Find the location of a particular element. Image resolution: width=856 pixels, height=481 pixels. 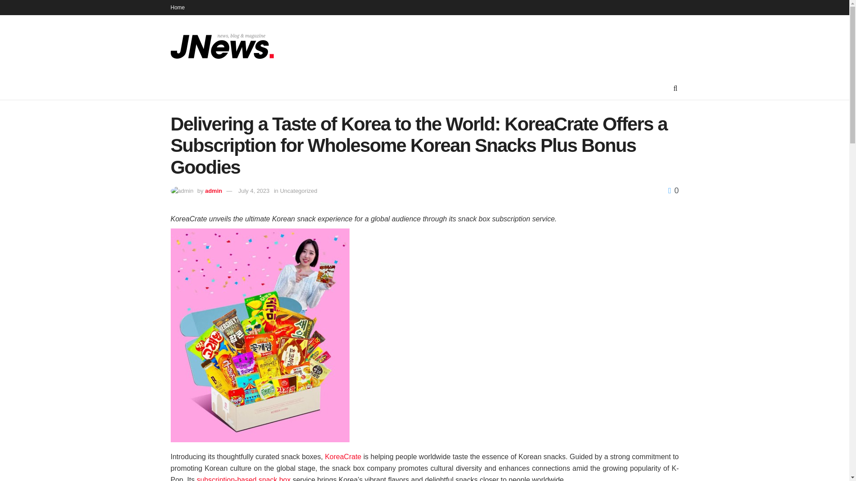

KoreaCrate is located at coordinates (343, 457).